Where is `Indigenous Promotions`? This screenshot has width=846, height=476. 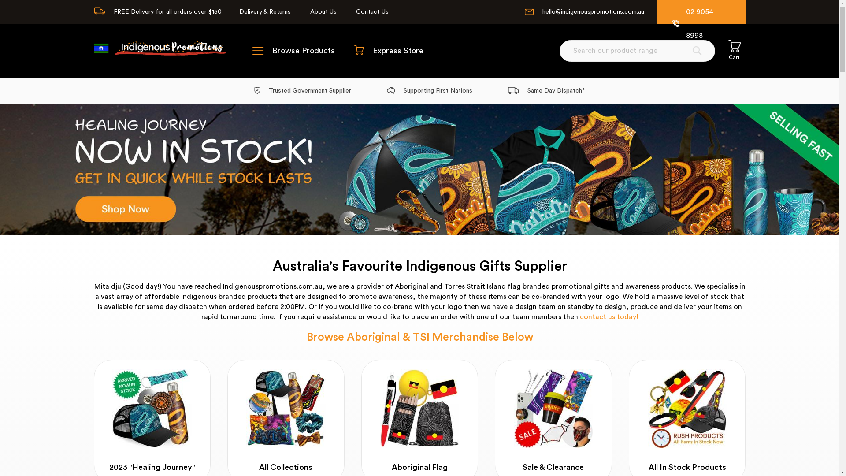
Indigenous Promotions is located at coordinates (160, 49).